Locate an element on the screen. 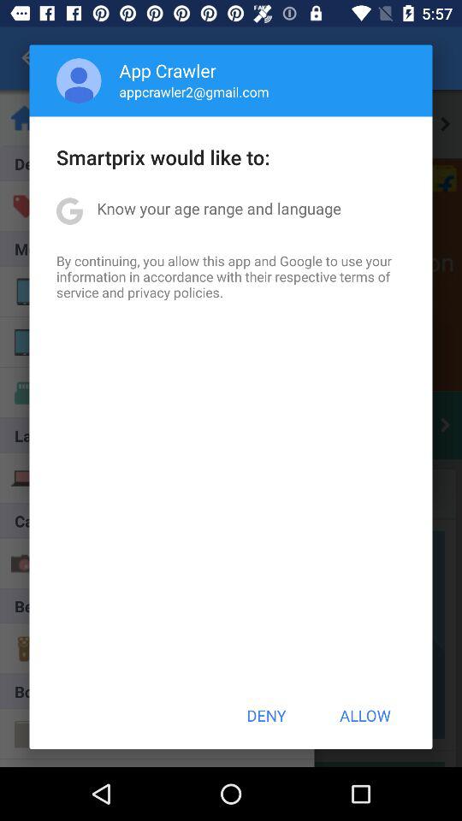 This screenshot has height=821, width=462. click the app crawler app is located at coordinates (168, 70).